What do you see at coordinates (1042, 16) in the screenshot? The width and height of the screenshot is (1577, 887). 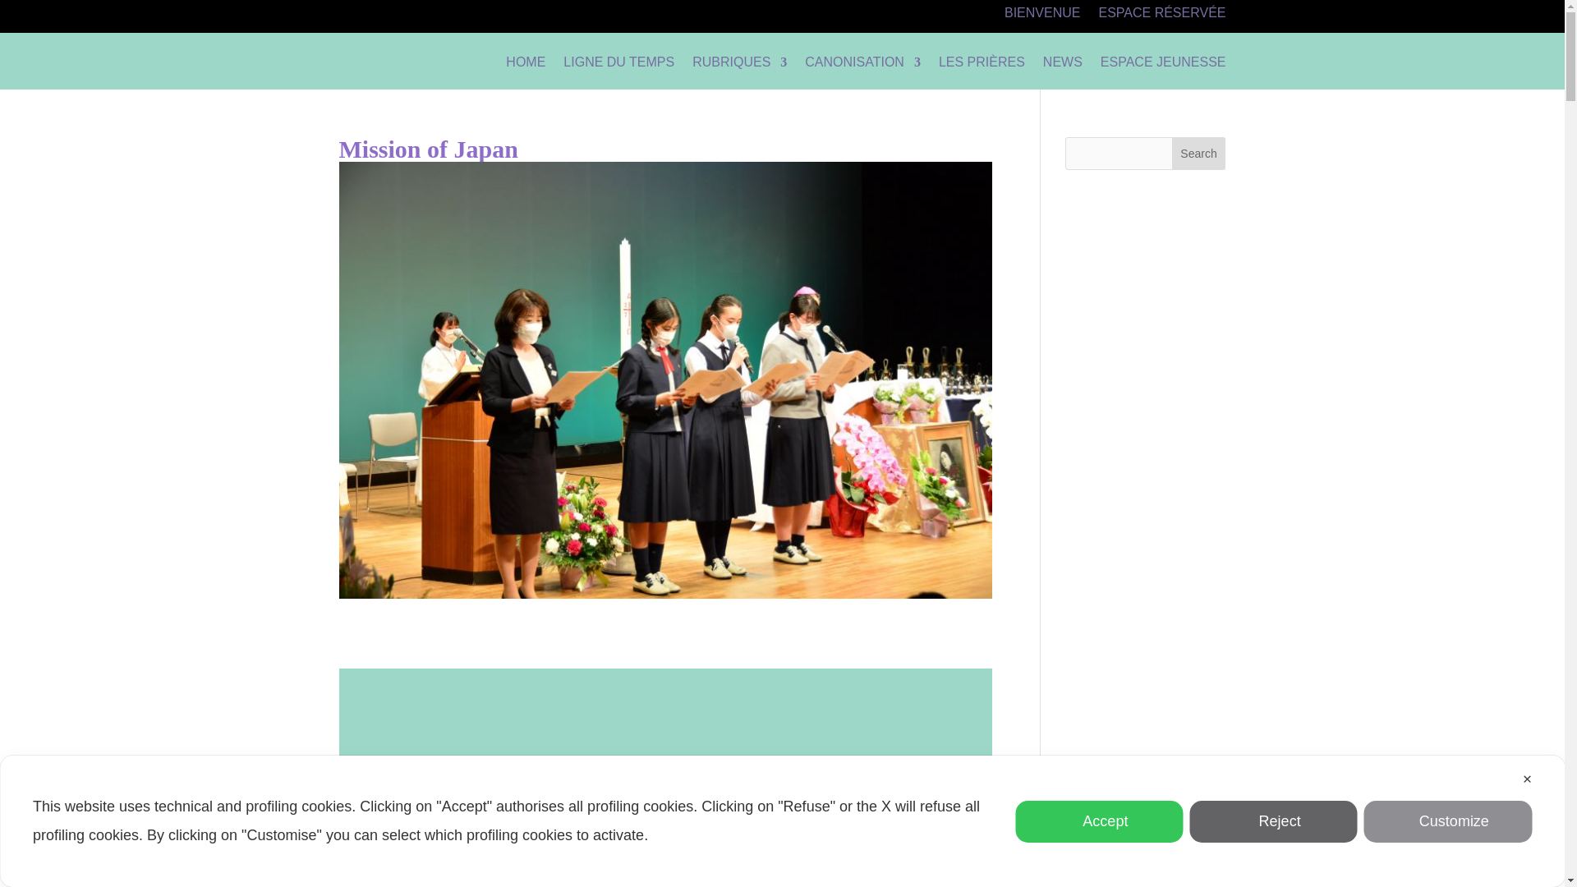 I see `BIENVENUE` at bounding box center [1042, 16].